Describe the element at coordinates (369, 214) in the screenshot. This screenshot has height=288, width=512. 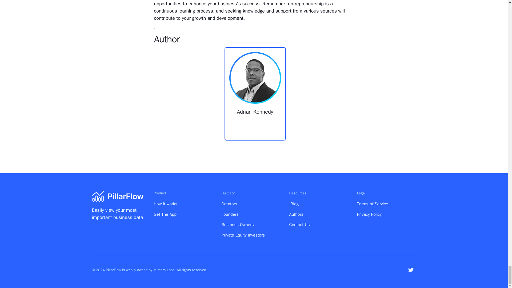
I see `Privacy Policy` at that location.